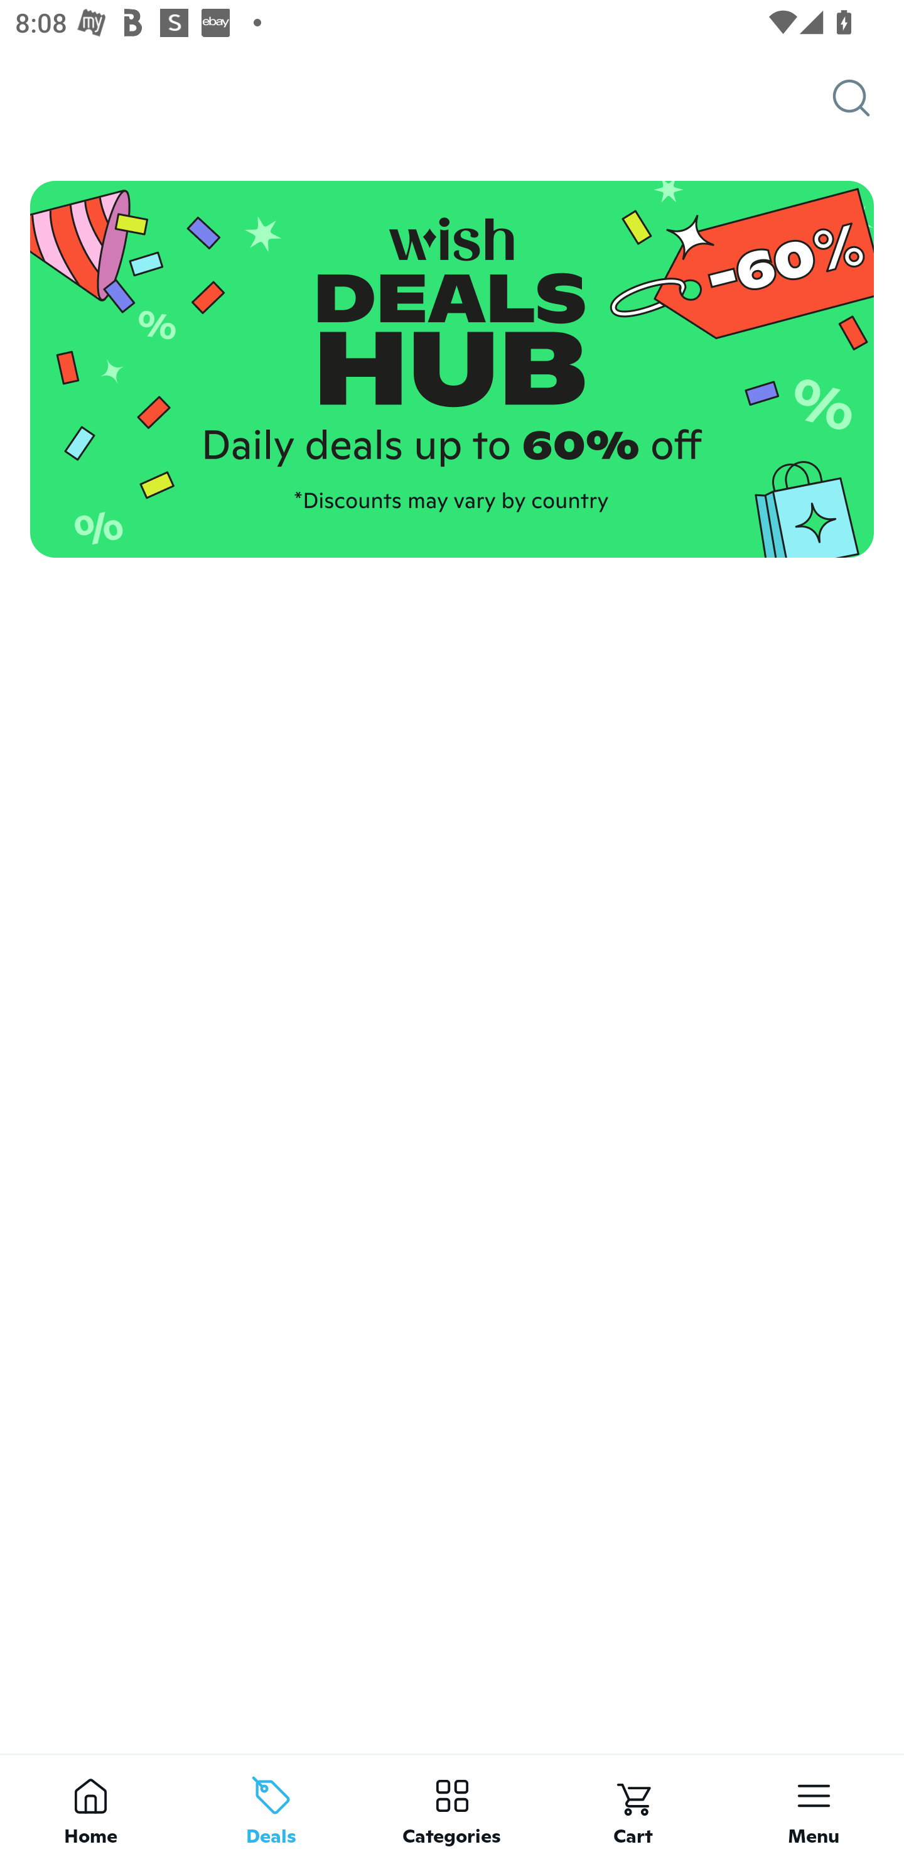 The image size is (904, 1859). What do you see at coordinates (452, 1806) in the screenshot?
I see `Categories` at bounding box center [452, 1806].